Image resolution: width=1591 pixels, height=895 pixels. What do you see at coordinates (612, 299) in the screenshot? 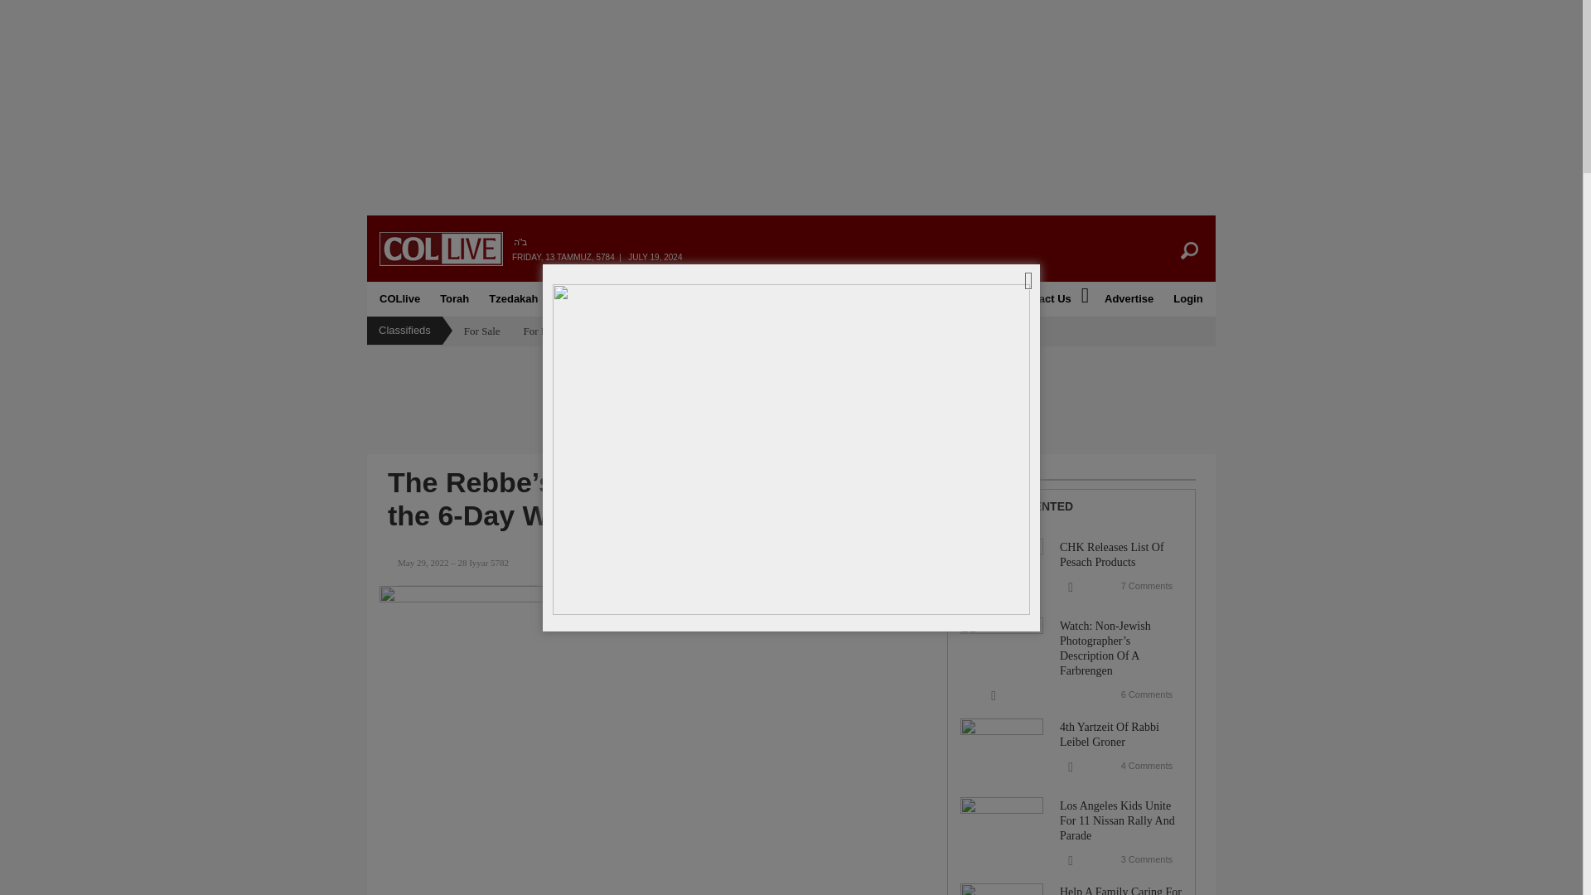
I see `Kids` at bounding box center [612, 299].